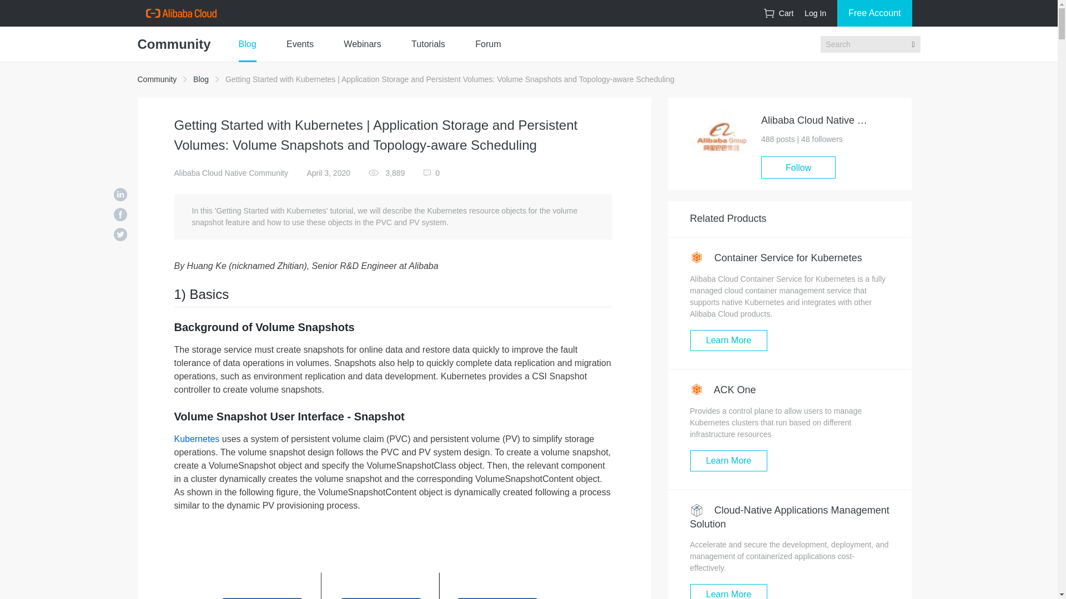 The width and height of the screenshot is (1066, 599). I want to click on 1, so click(393, 560).